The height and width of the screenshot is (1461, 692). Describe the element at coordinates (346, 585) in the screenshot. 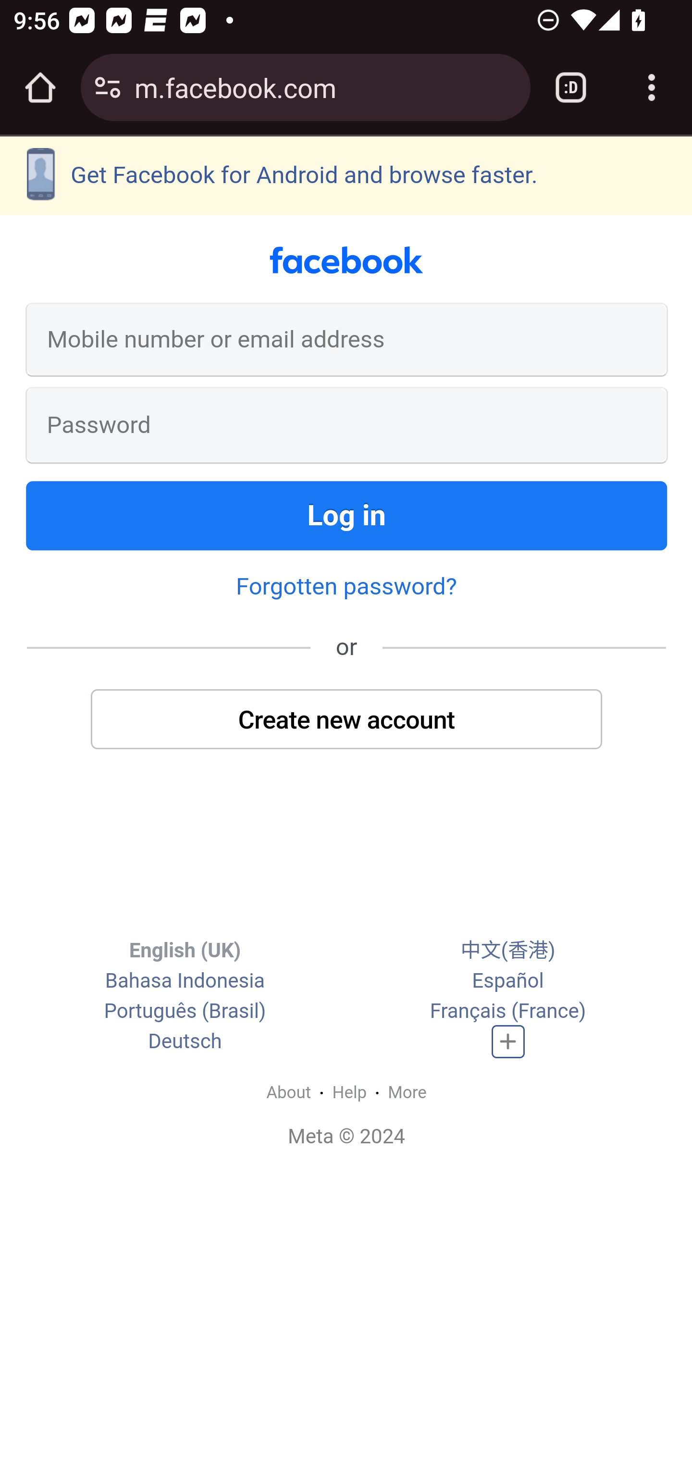

I see `Forgotten password?` at that location.